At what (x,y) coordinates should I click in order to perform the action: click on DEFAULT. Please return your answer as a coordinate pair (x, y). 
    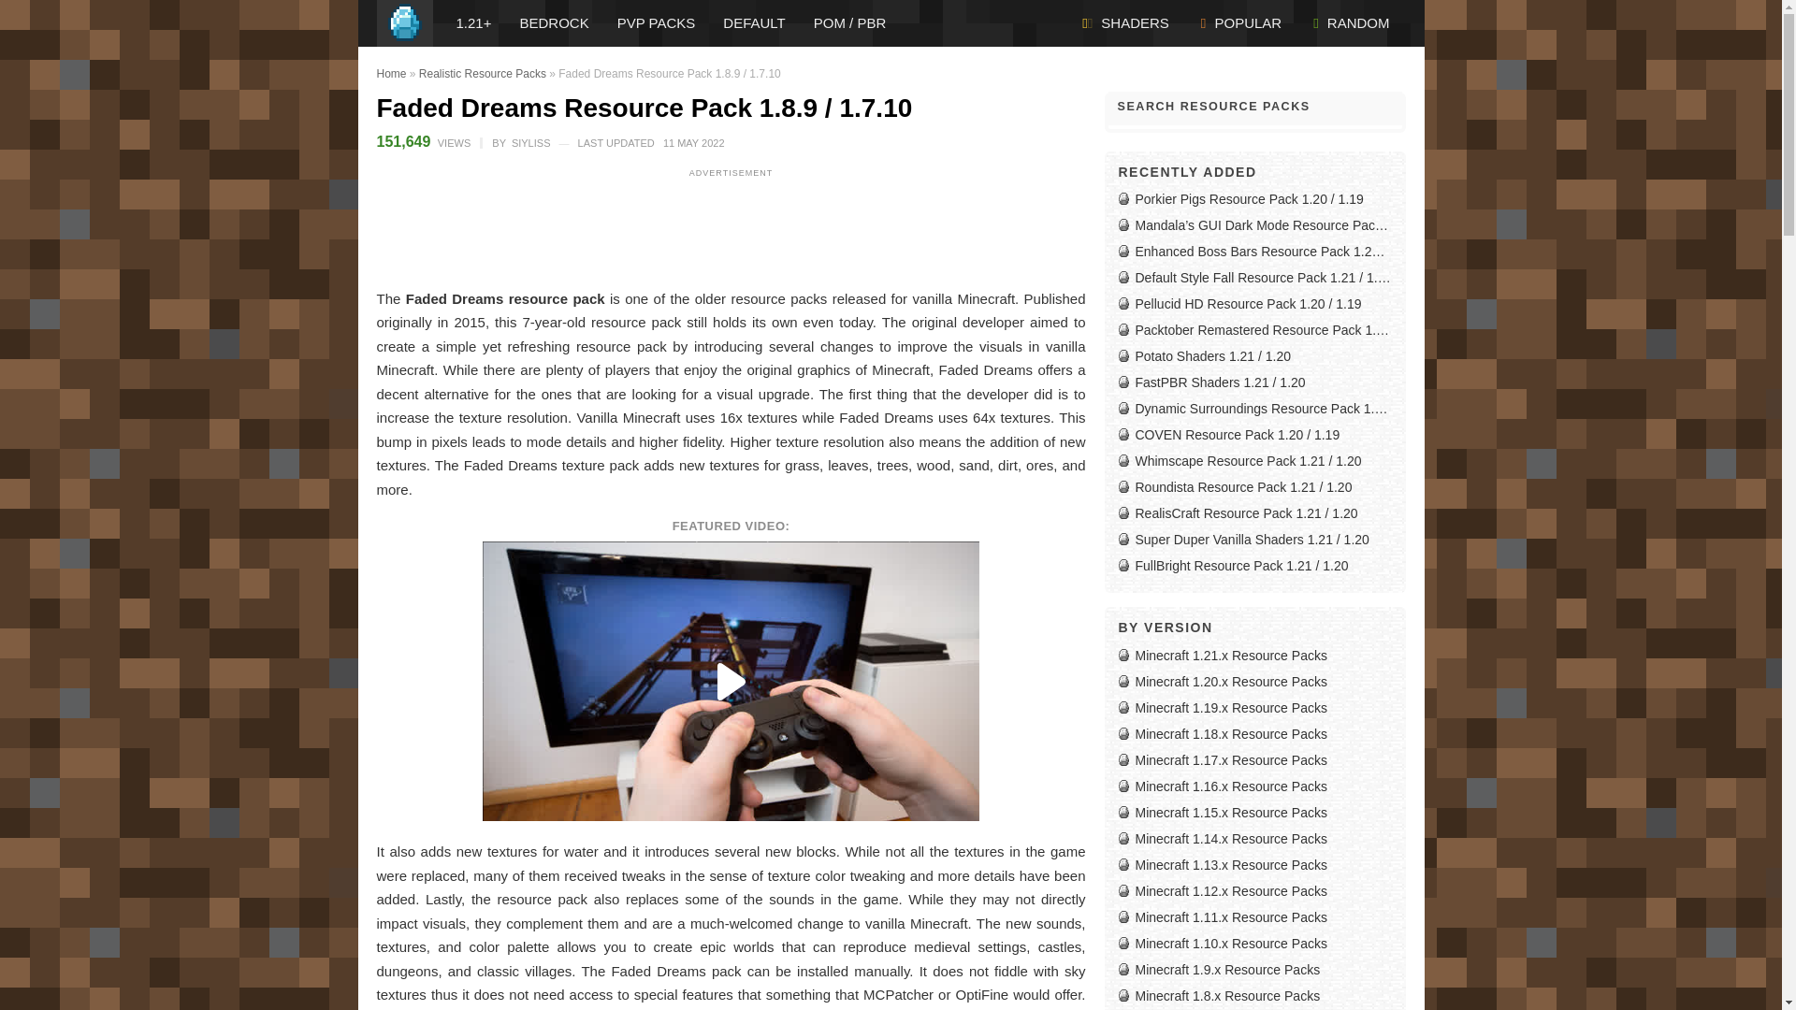
    Looking at the image, I should click on (754, 22).